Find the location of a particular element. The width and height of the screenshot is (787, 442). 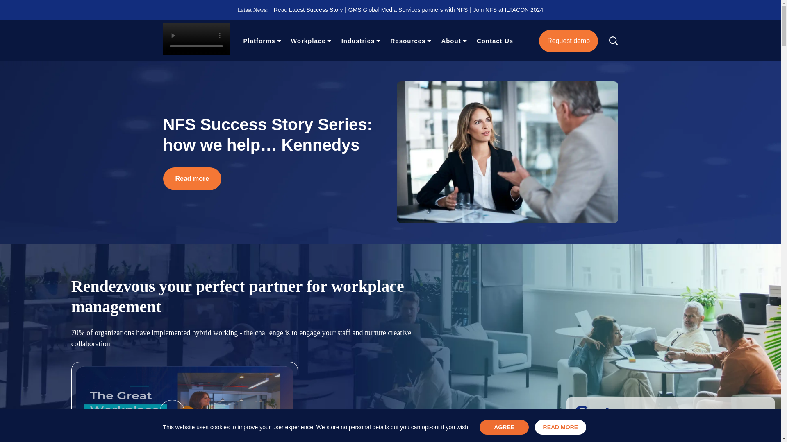

Platforms is located at coordinates (259, 41).